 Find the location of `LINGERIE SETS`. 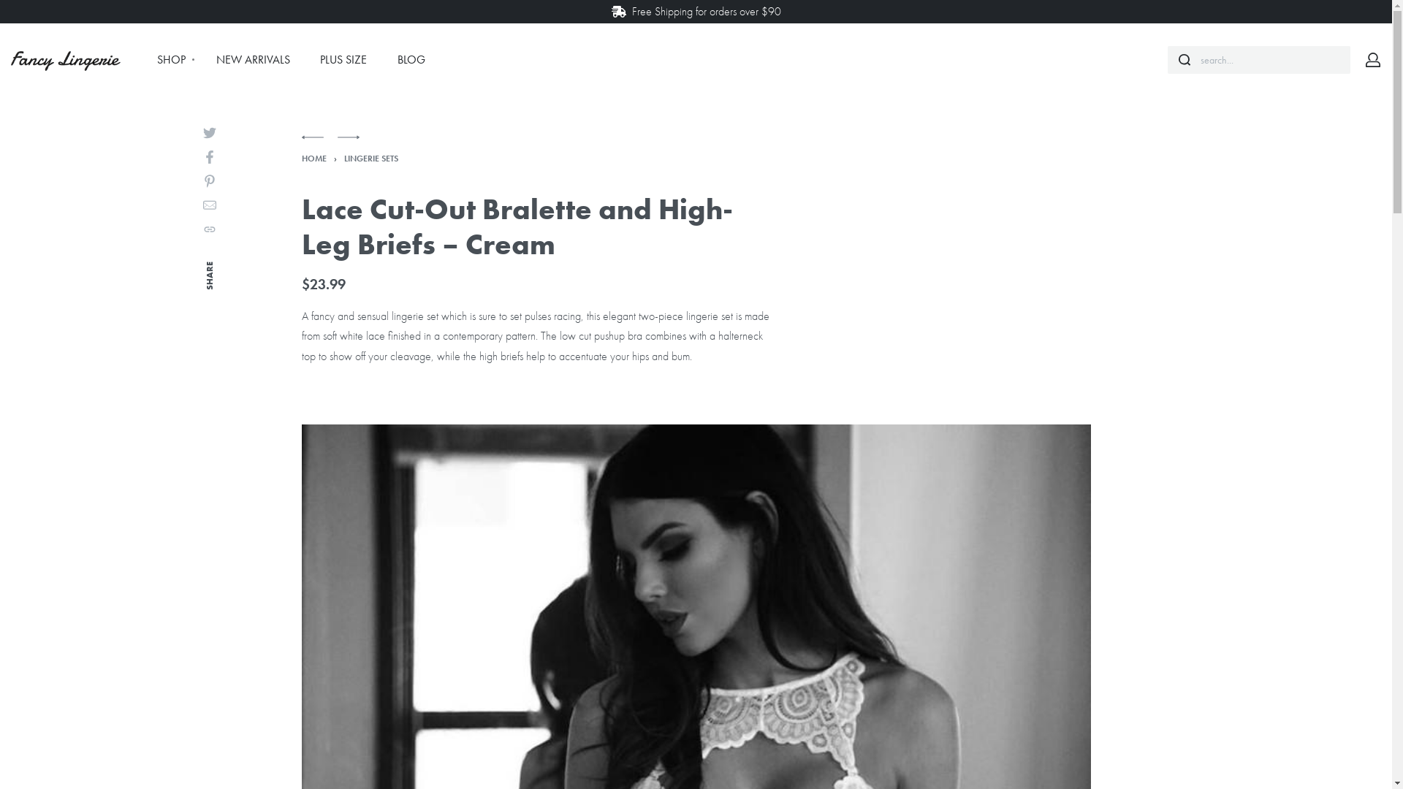

LINGERIE SETS is located at coordinates (370, 159).